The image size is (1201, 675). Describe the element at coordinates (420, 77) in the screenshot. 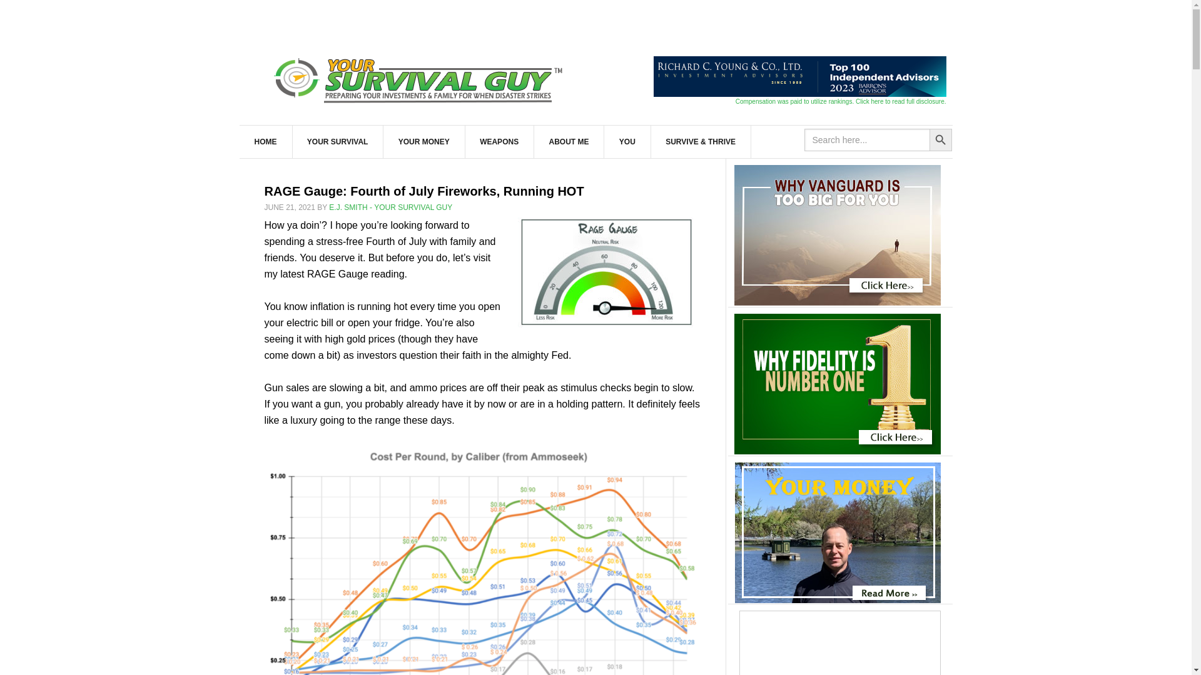

I see `YOUR SURVIVAL GUY` at that location.